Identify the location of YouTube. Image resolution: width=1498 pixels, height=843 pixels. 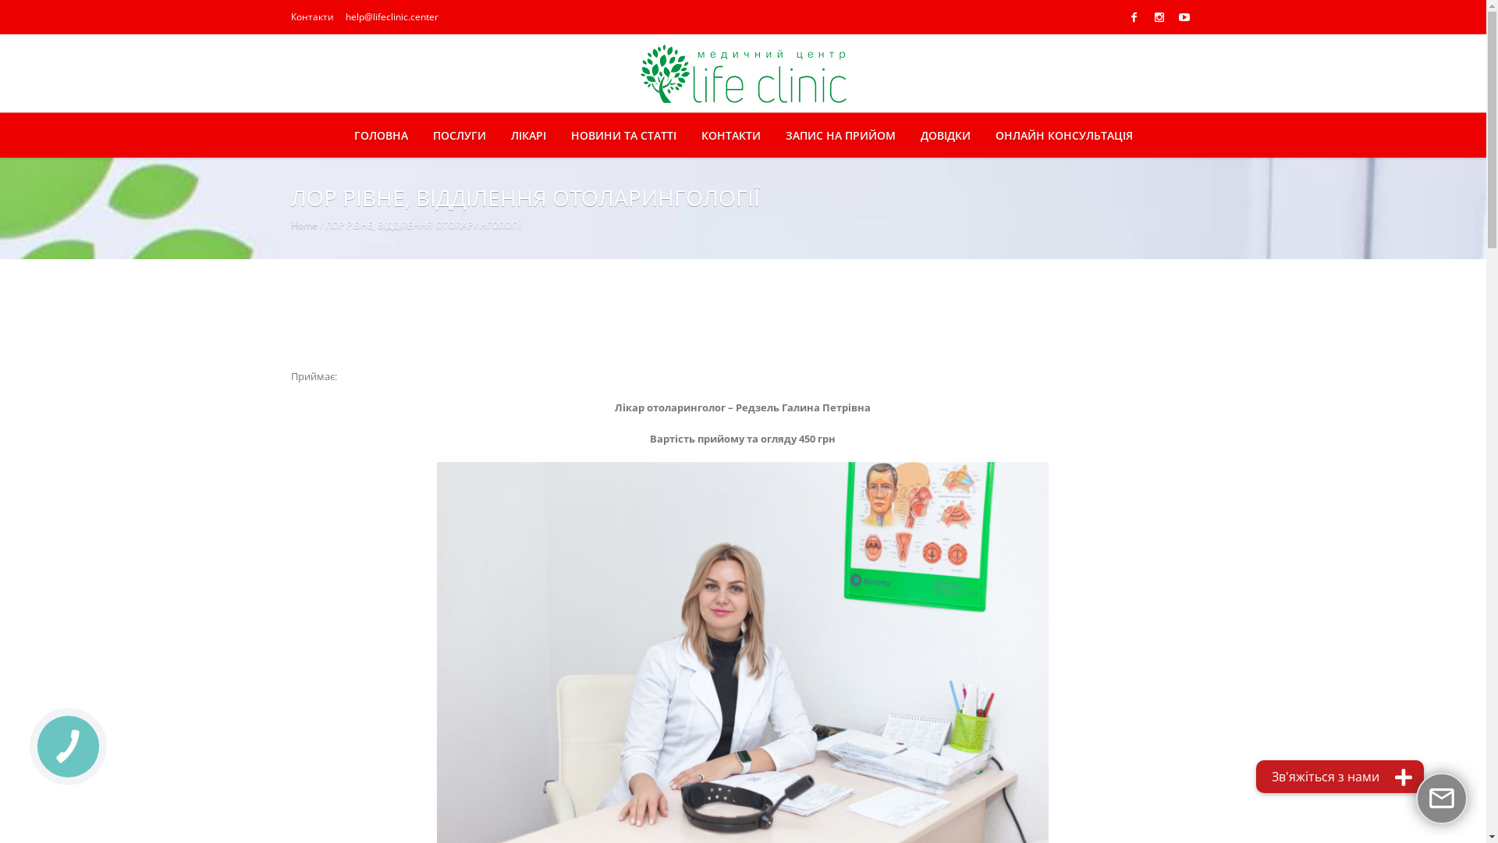
(1184, 17).